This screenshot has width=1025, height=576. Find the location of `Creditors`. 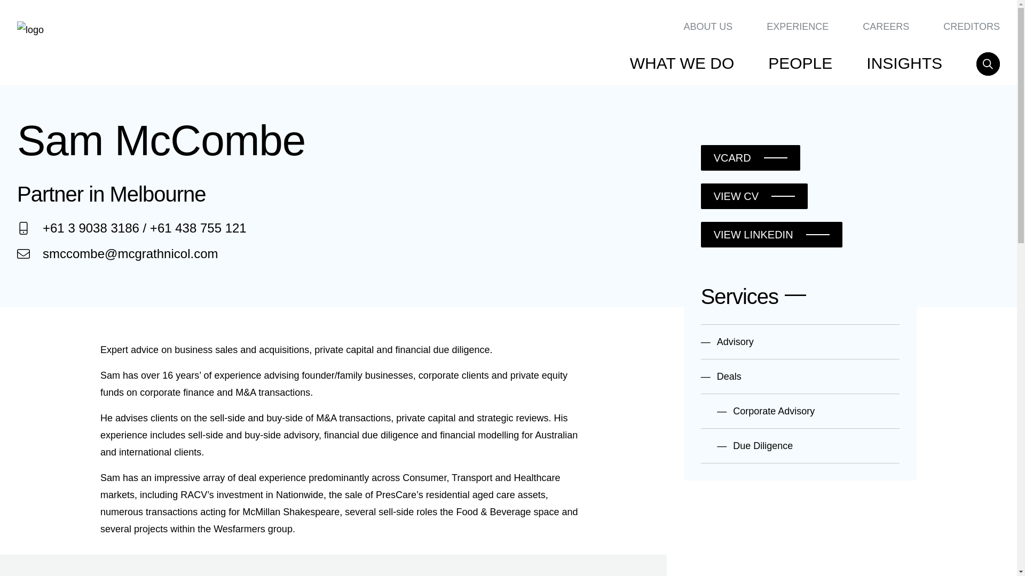

Creditors is located at coordinates (972, 26).